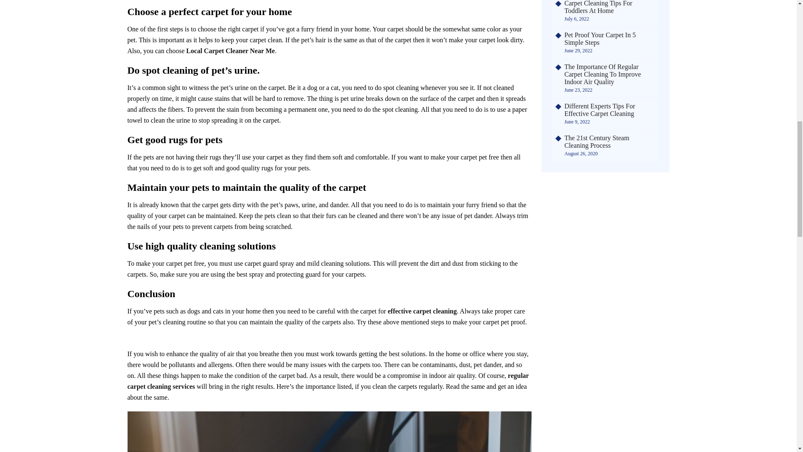 Image resolution: width=803 pixels, height=452 pixels. I want to click on The 21st Century Steam Cleaning Process, so click(610, 141).